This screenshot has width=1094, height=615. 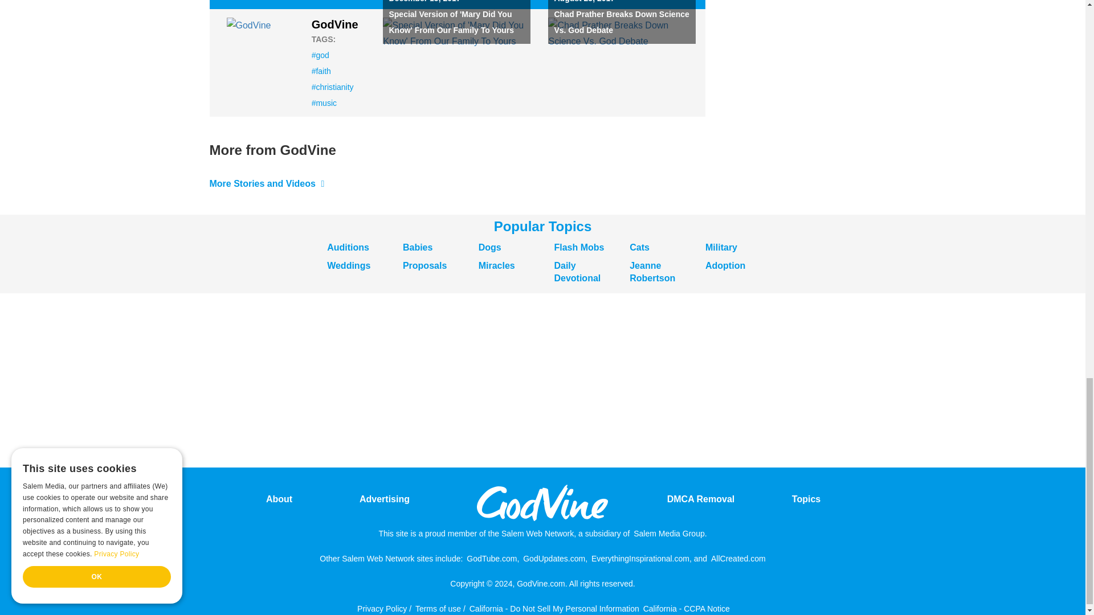 What do you see at coordinates (438, 607) in the screenshot?
I see `Terms of use` at bounding box center [438, 607].